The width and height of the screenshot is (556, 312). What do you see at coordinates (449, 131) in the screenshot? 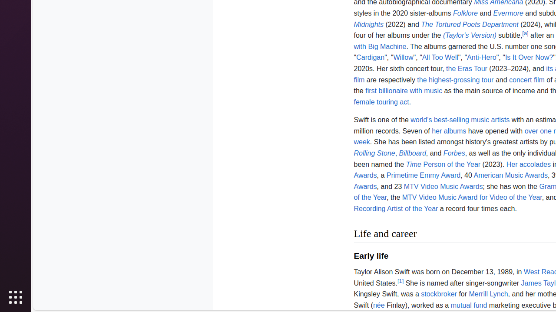
I see `her albums` at bounding box center [449, 131].